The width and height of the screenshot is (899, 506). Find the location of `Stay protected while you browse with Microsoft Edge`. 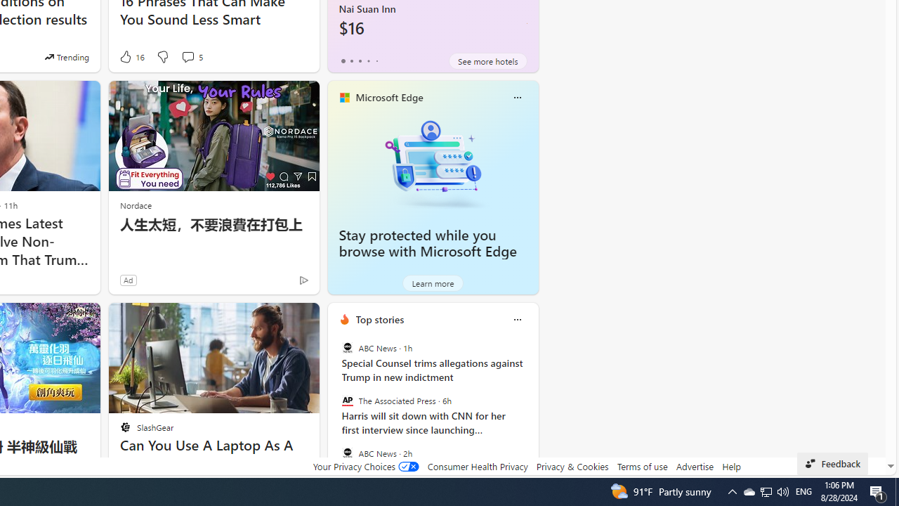

Stay protected while you browse with Microsoft Edge is located at coordinates (433, 163).